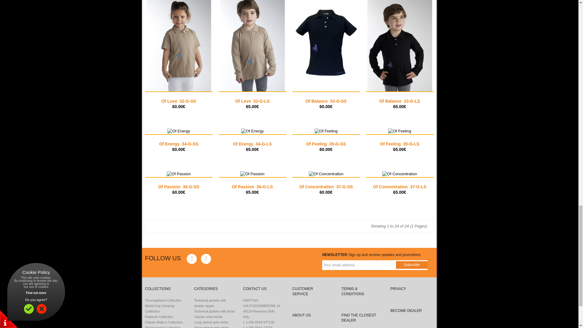 The width and height of the screenshot is (583, 328). I want to click on Your email address, so click(357, 265).